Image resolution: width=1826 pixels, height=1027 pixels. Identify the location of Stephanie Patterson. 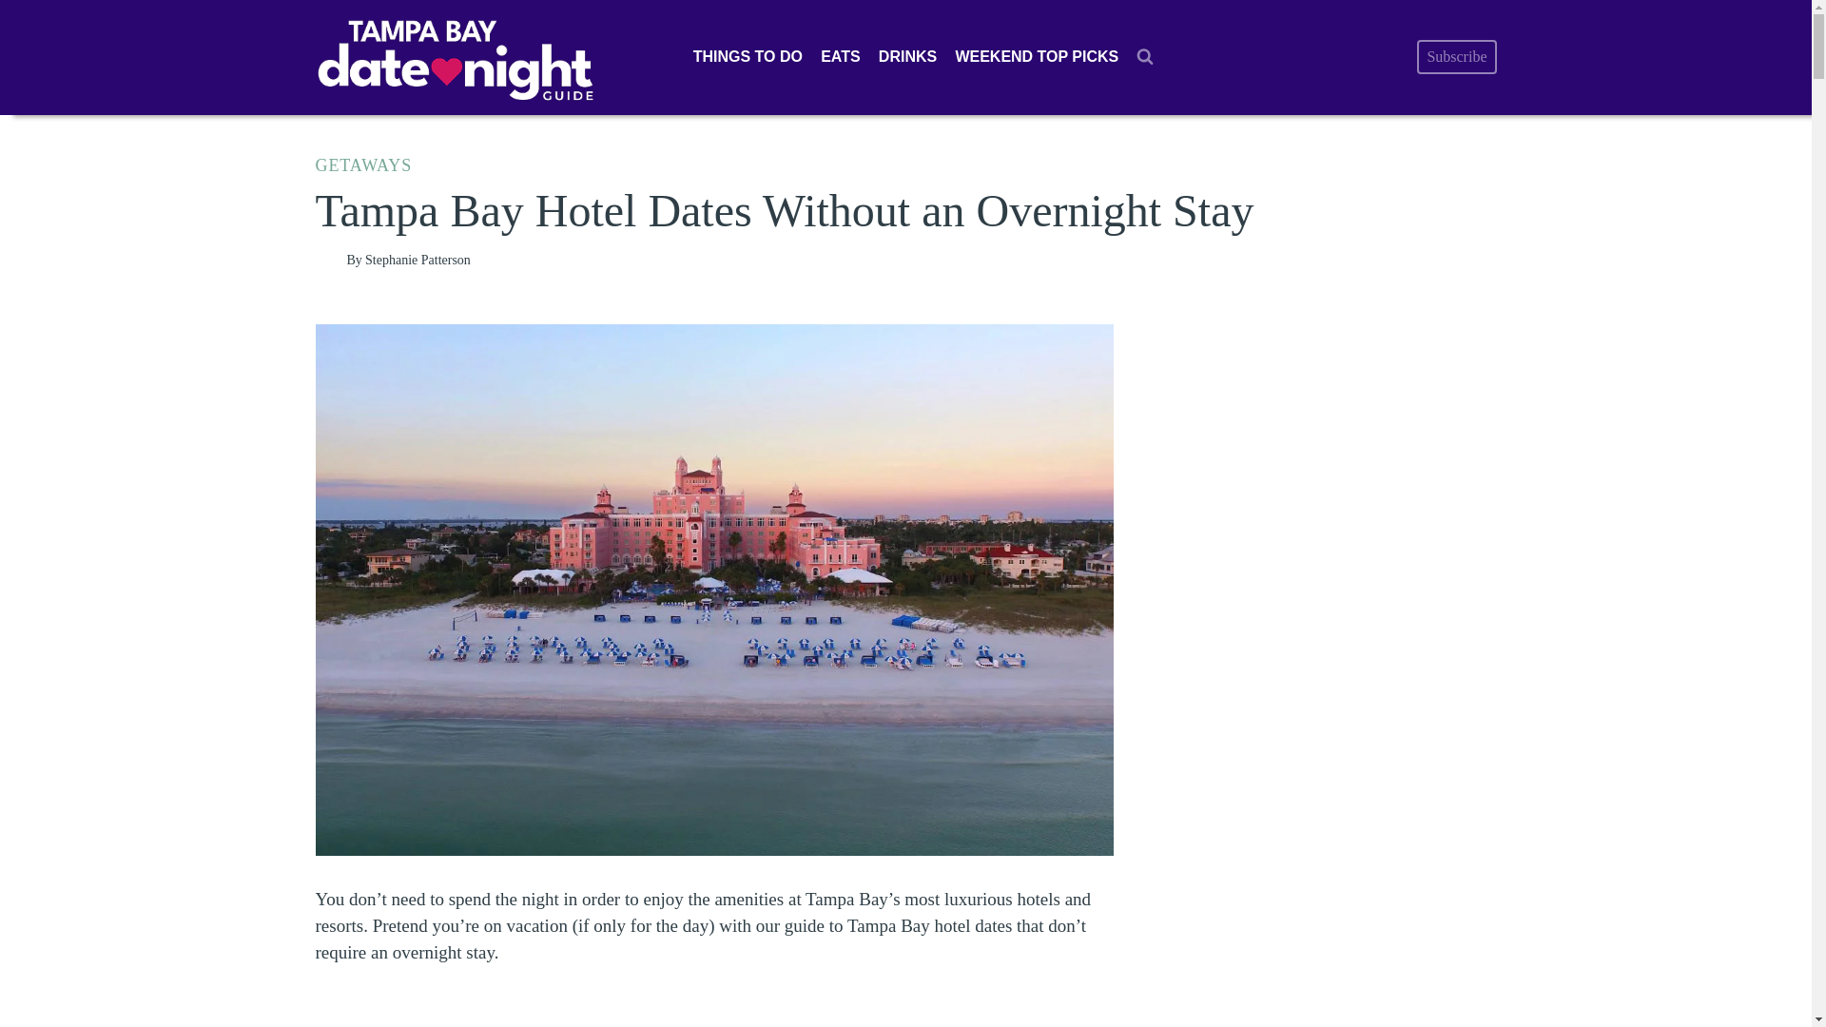
(418, 259).